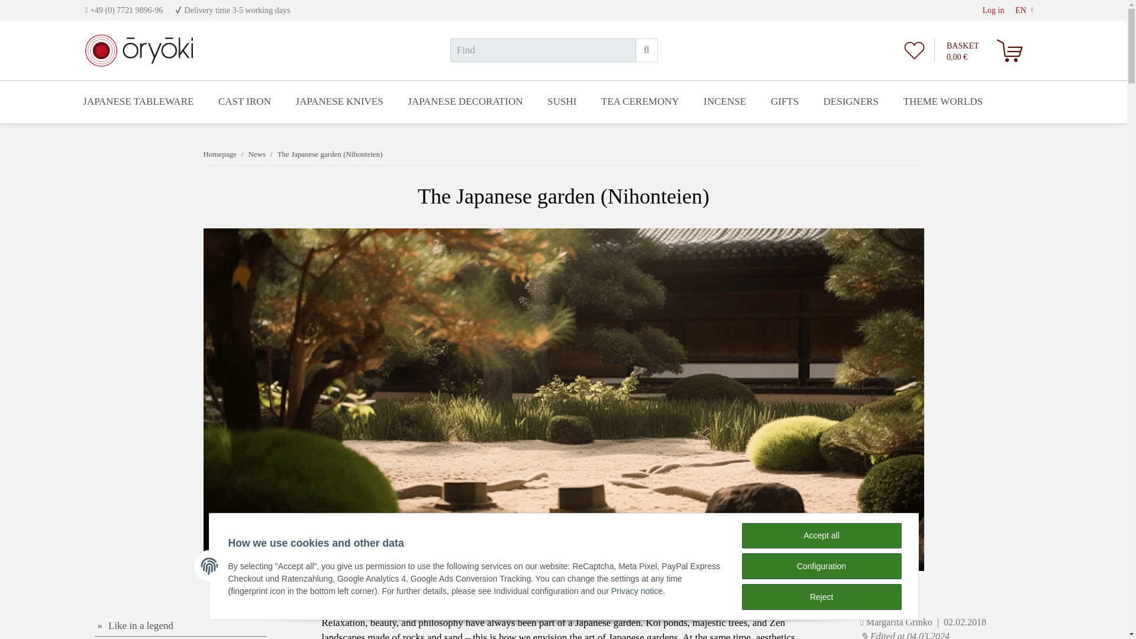 Image resolution: width=1136 pixels, height=639 pixels. What do you see at coordinates (851, 102) in the screenshot?
I see `DESIGNERS` at bounding box center [851, 102].